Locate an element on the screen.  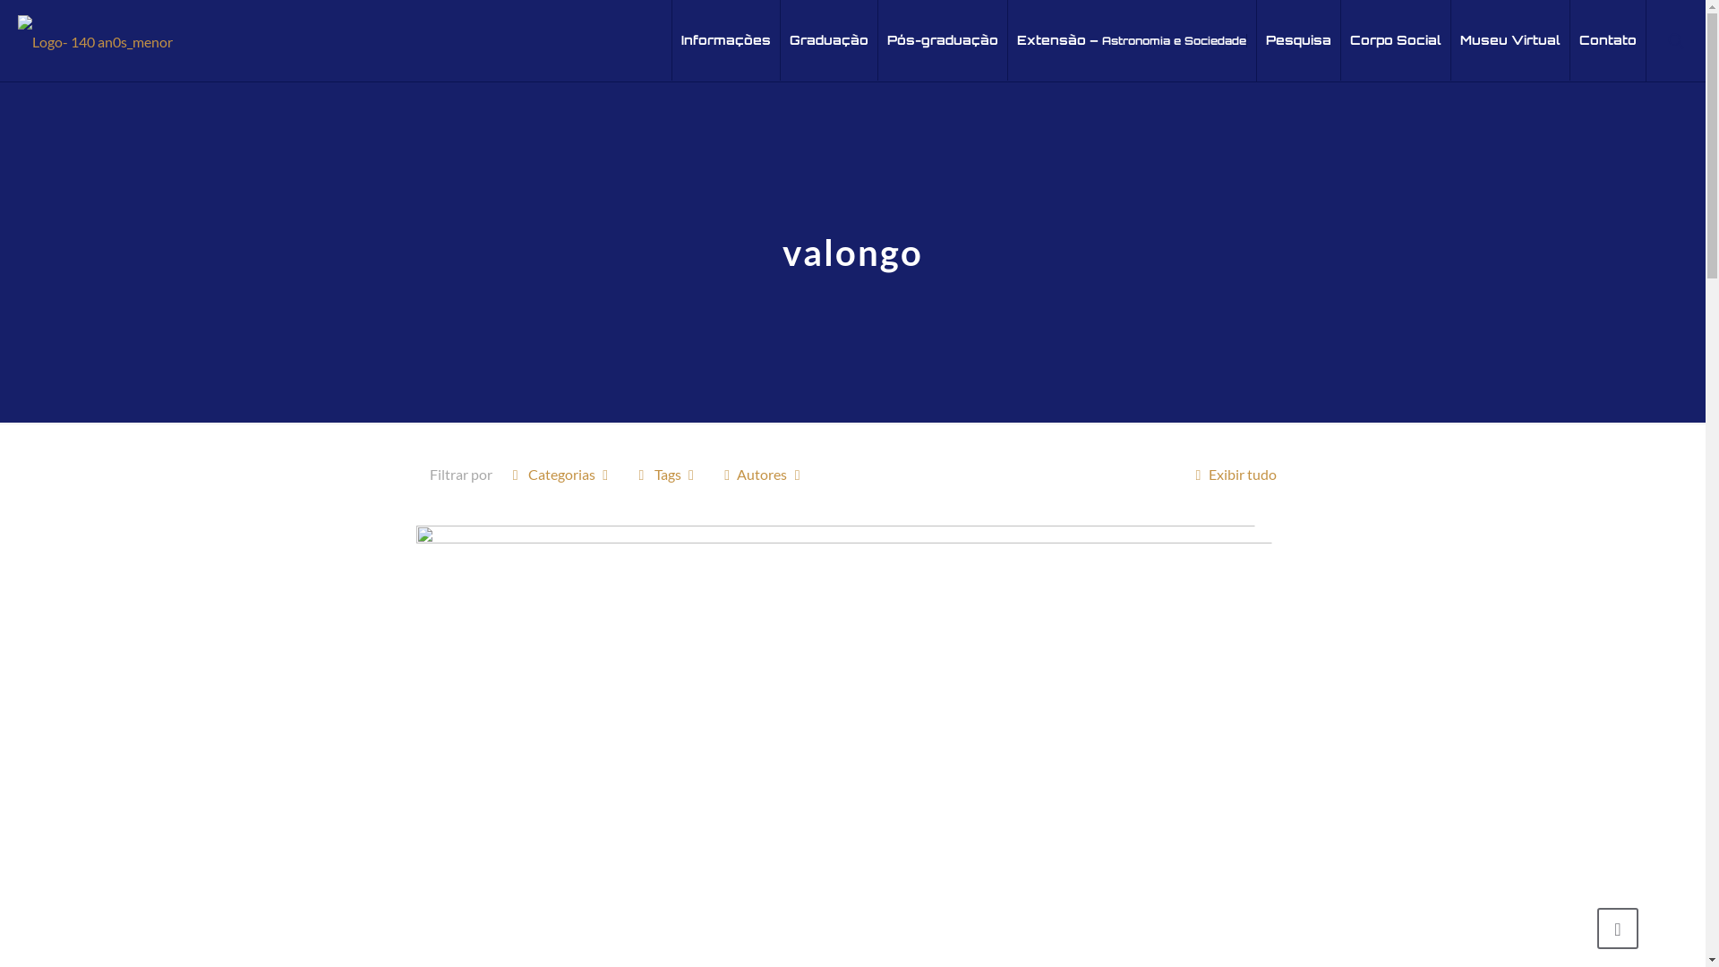
Museu Virtual is located at coordinates (1511, 40).